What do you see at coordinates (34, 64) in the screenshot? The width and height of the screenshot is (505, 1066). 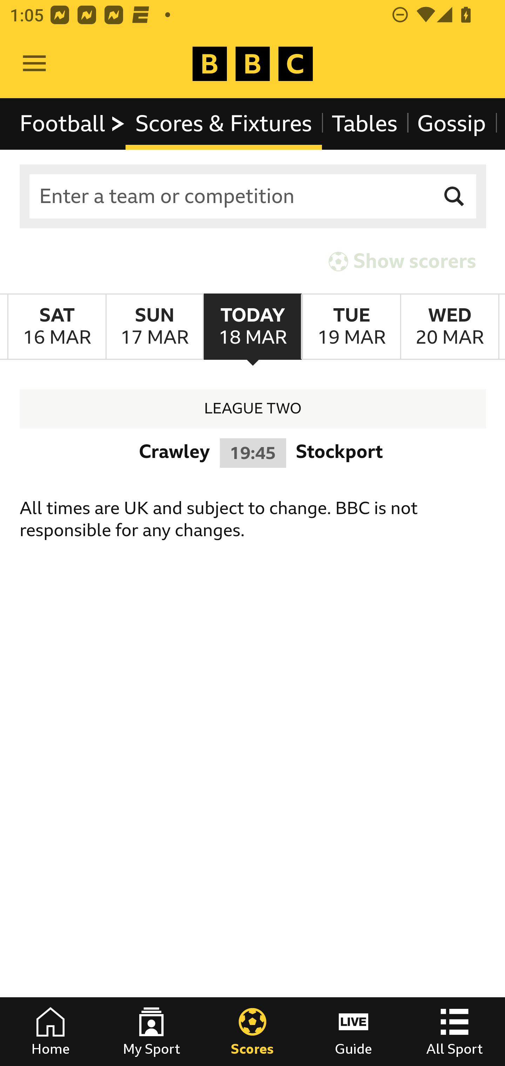 I see `Open Menu` at bounding box center [34, 64].